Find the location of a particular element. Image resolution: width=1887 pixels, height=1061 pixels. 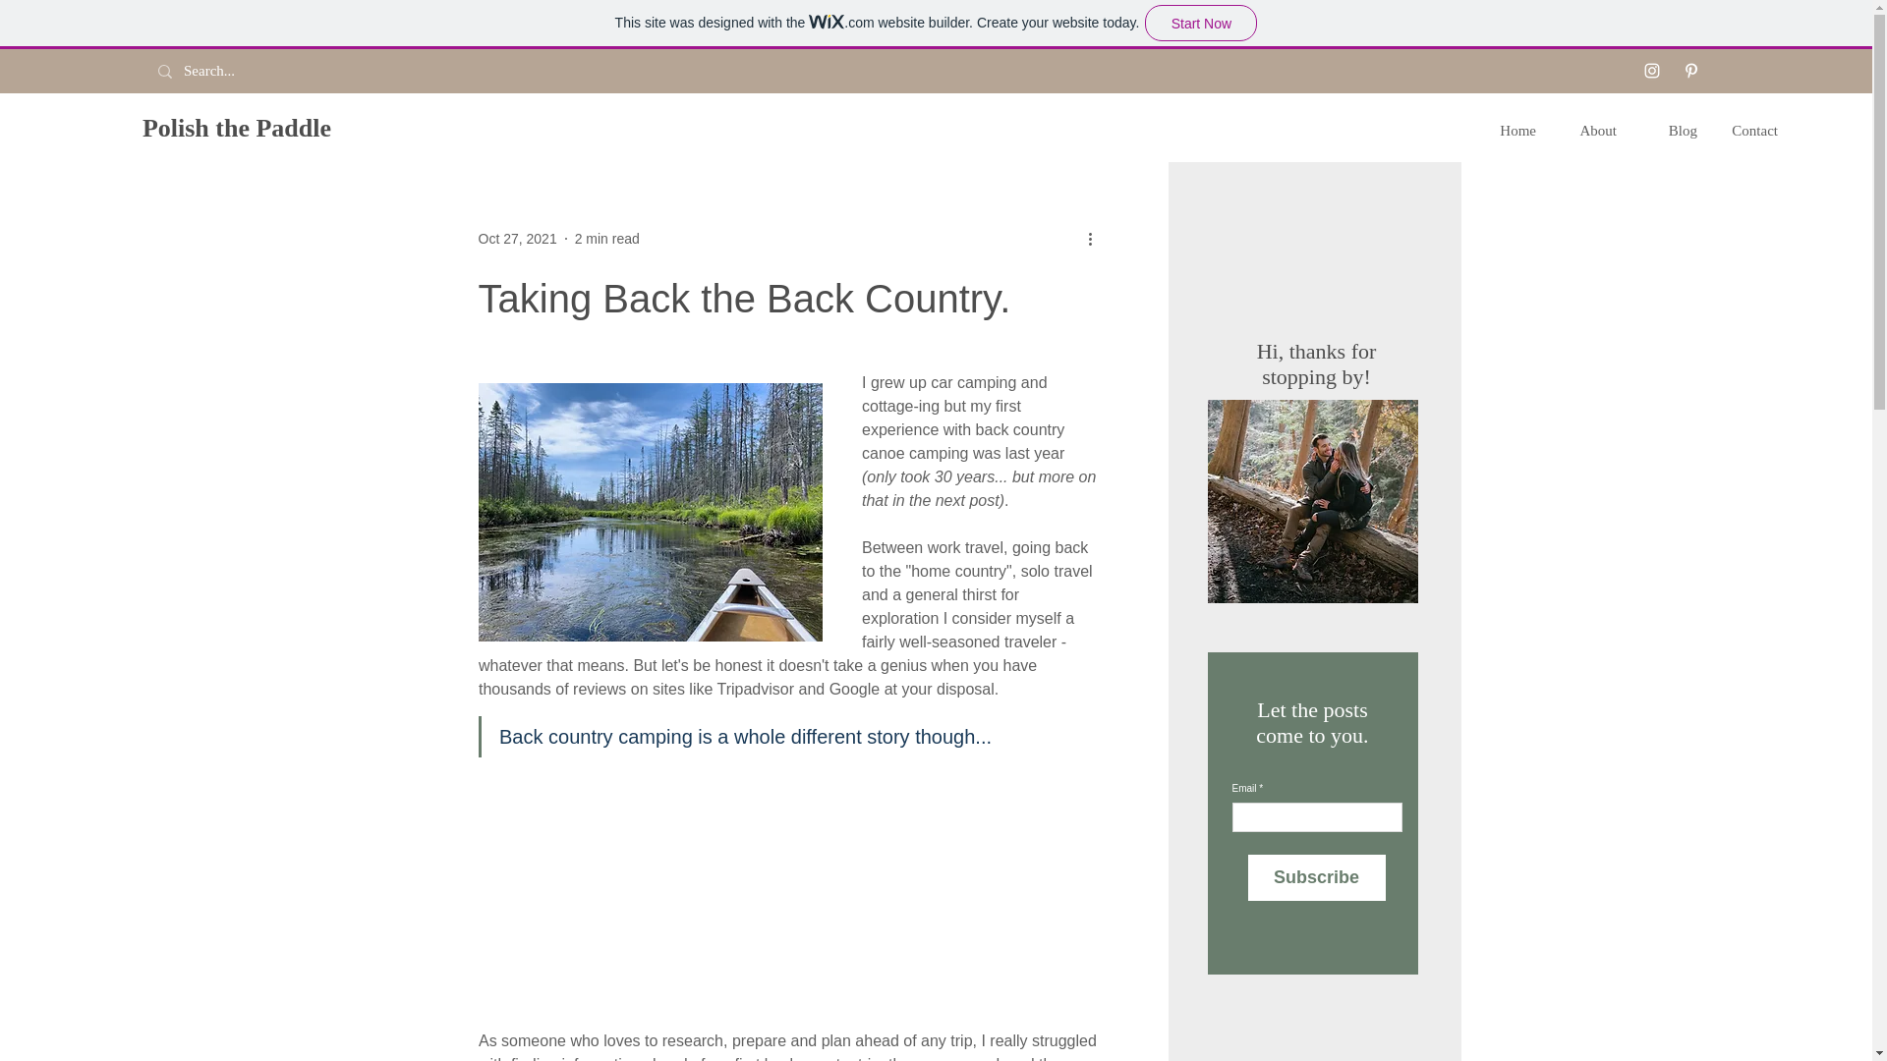

Home is located at coordinates (1510, 130).